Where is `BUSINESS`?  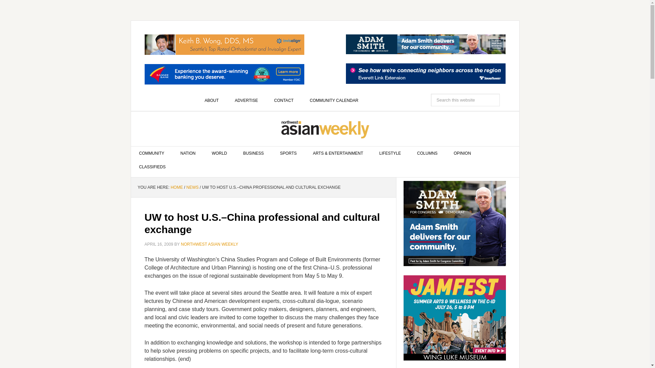 BUSINESS is located at coordinates (254, 153).